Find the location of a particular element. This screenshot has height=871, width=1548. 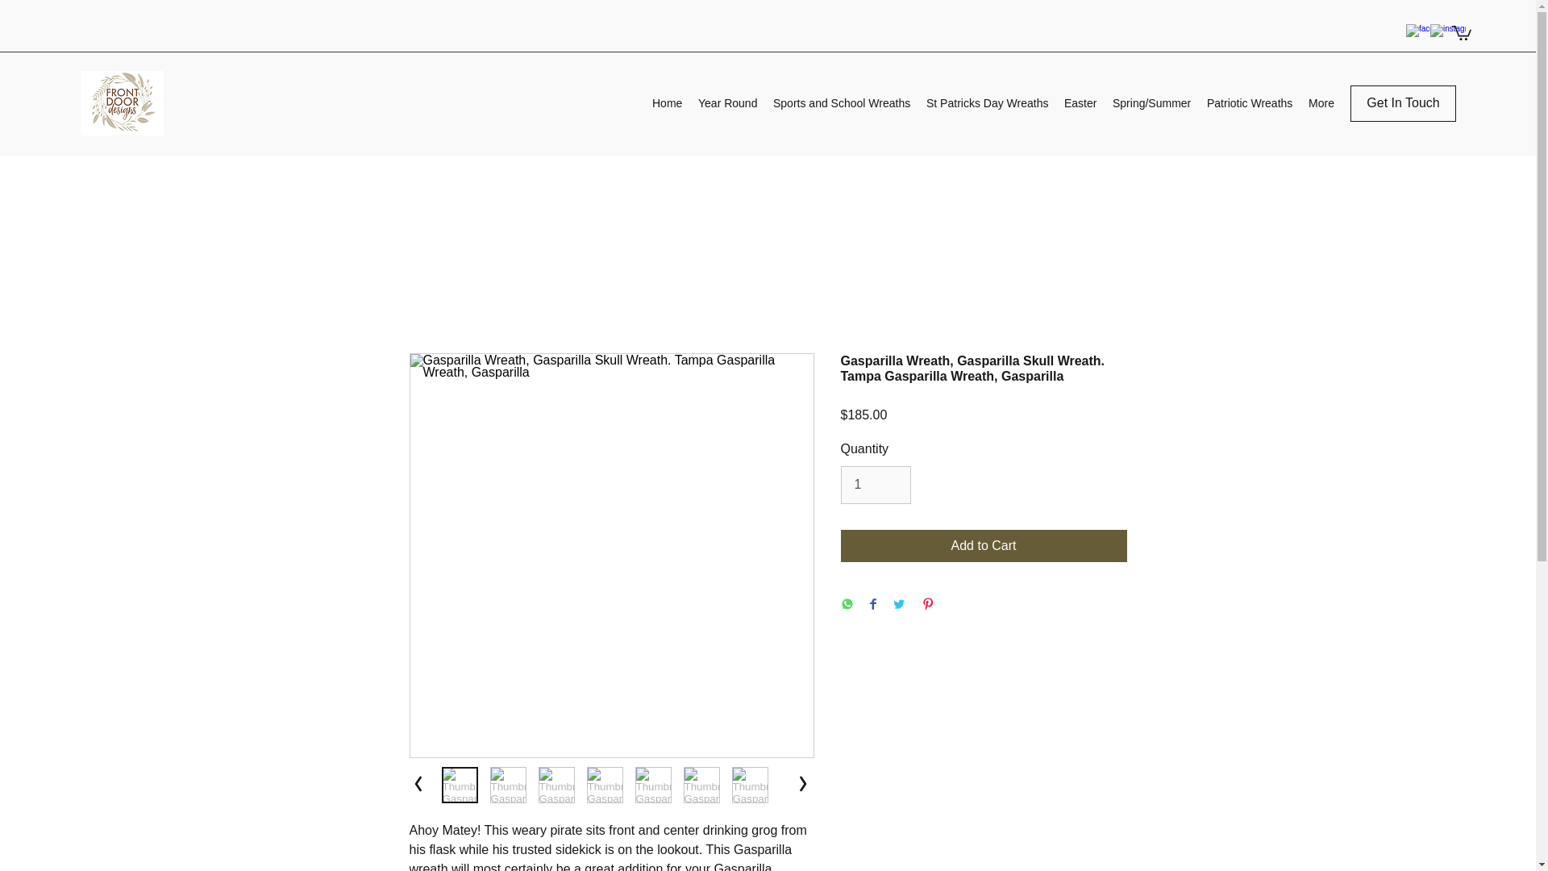

1 is located at coordinates (875, 484).